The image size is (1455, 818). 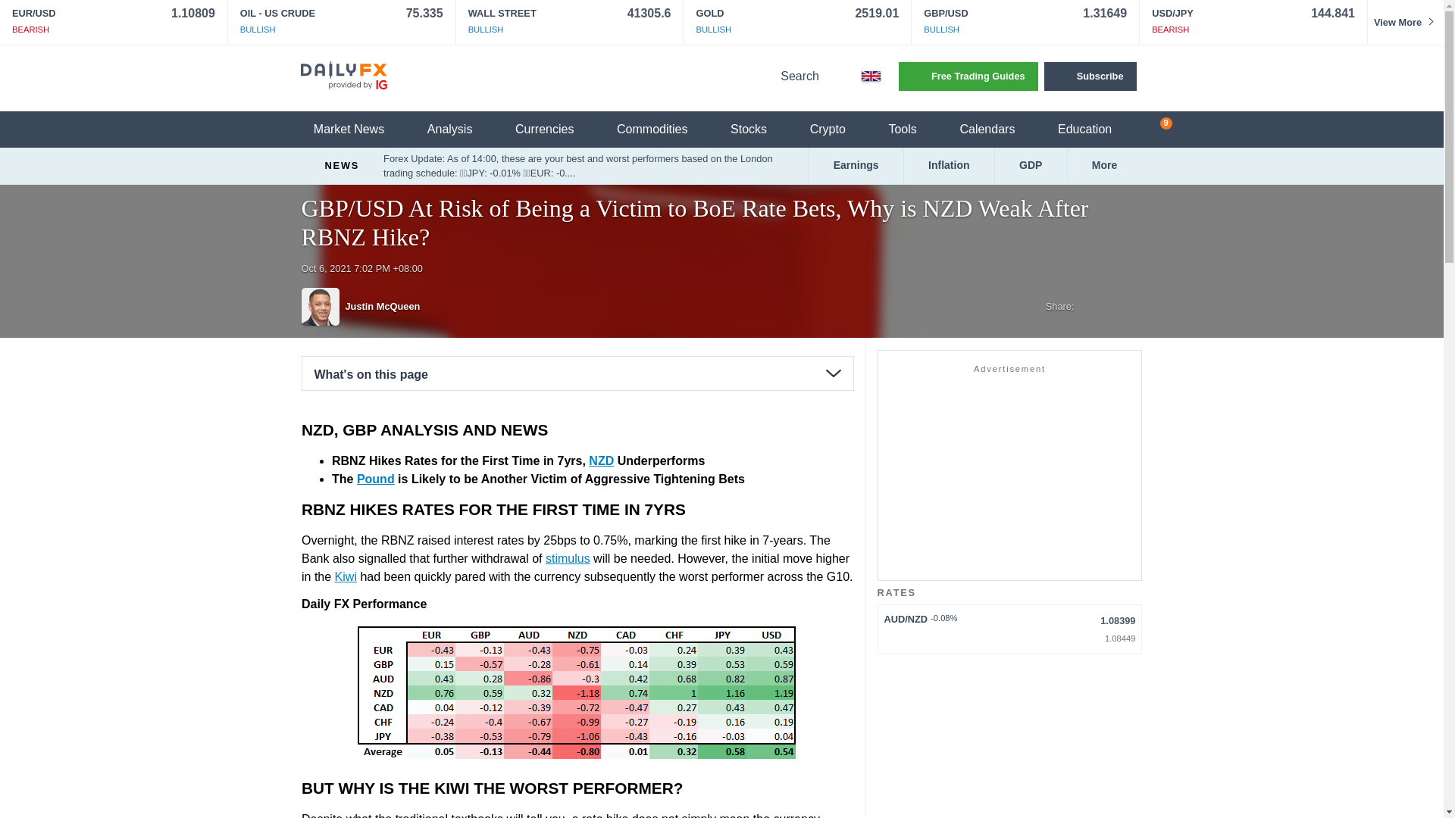 What do you see at coordinates (567, 559) in the screenshot?
I see `stimulus` at bounding box center [567, 559].